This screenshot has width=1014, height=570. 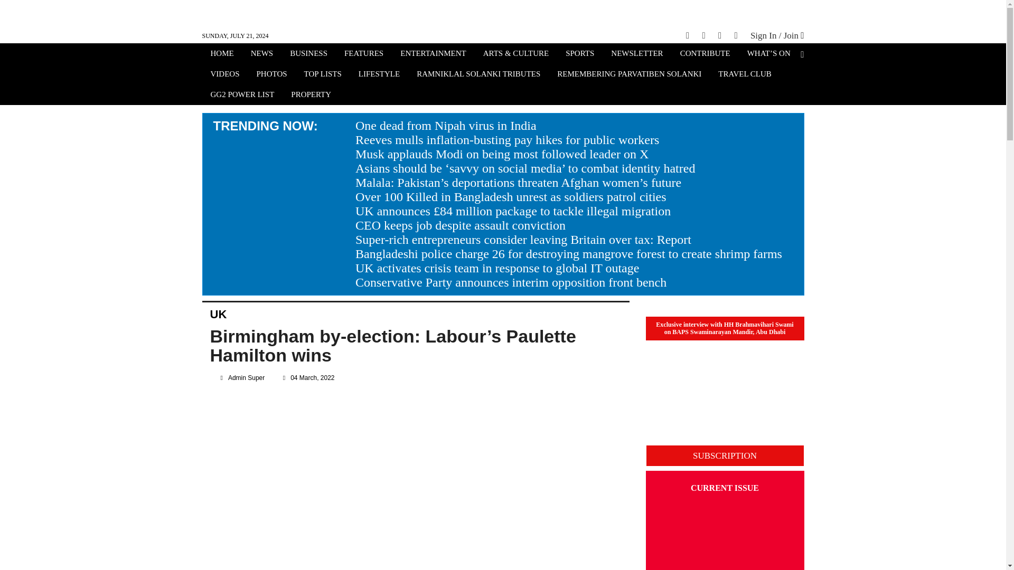 What do you see at coordinates (224, 75) in the screenshot?
I see `VIDEOS` at bounding box center [224, 75].